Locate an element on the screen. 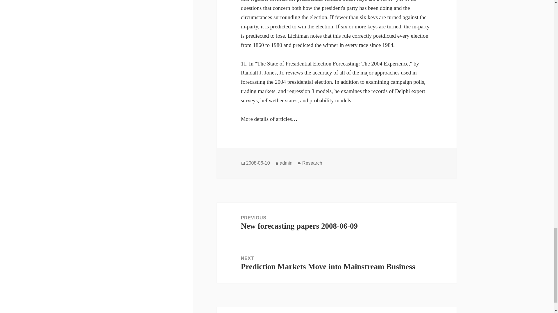  Research is located at coordinates (312, 163).